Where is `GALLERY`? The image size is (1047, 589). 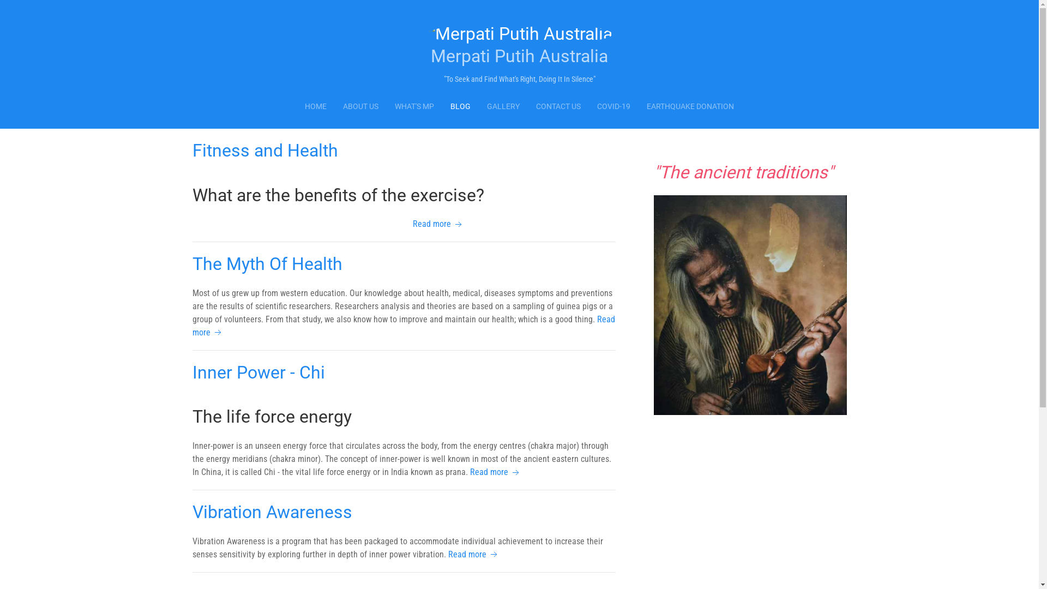 GALLERY is located at coordinates (503, 107).